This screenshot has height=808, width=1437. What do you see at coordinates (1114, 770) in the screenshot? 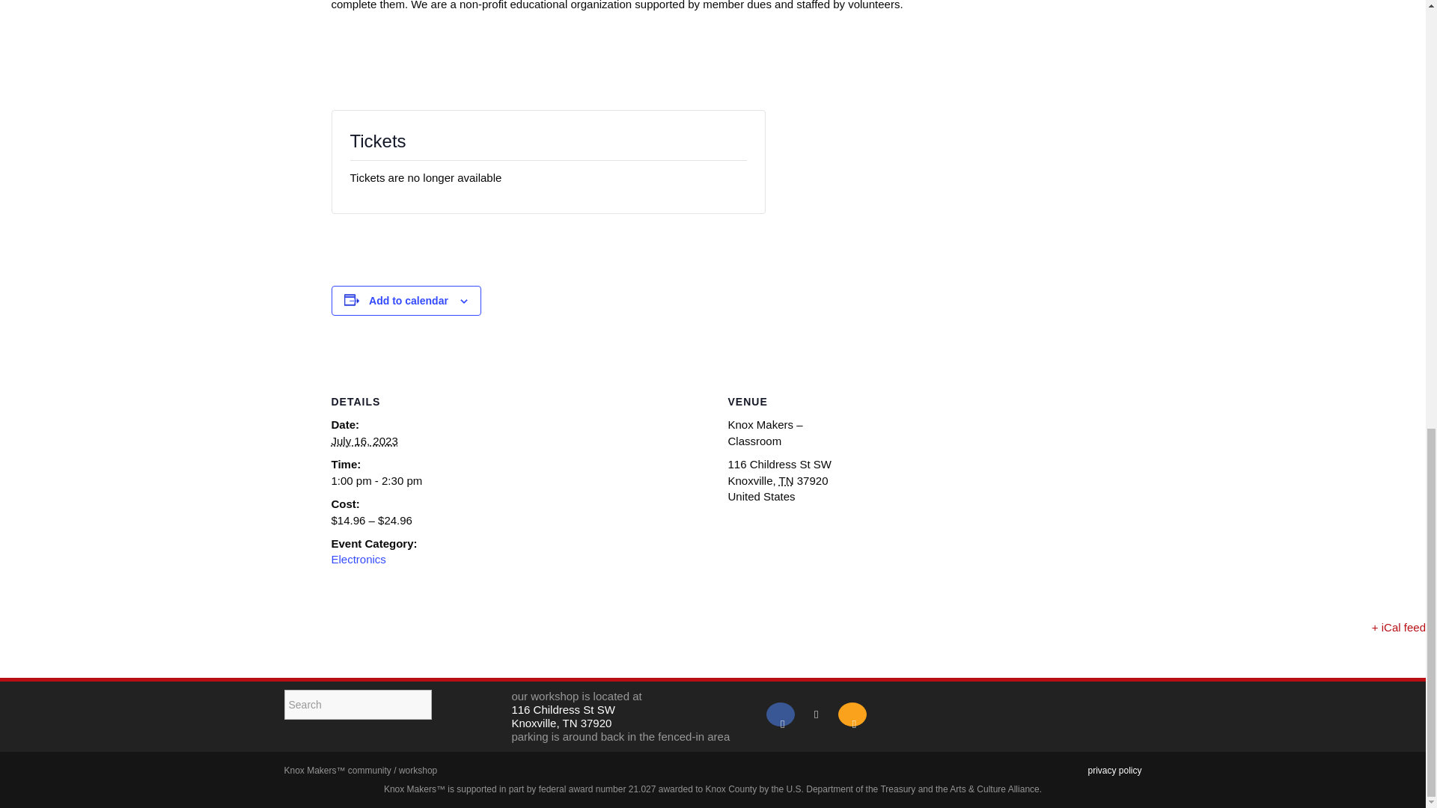
I see `privacy policy` at bounding box center [1114, 770].